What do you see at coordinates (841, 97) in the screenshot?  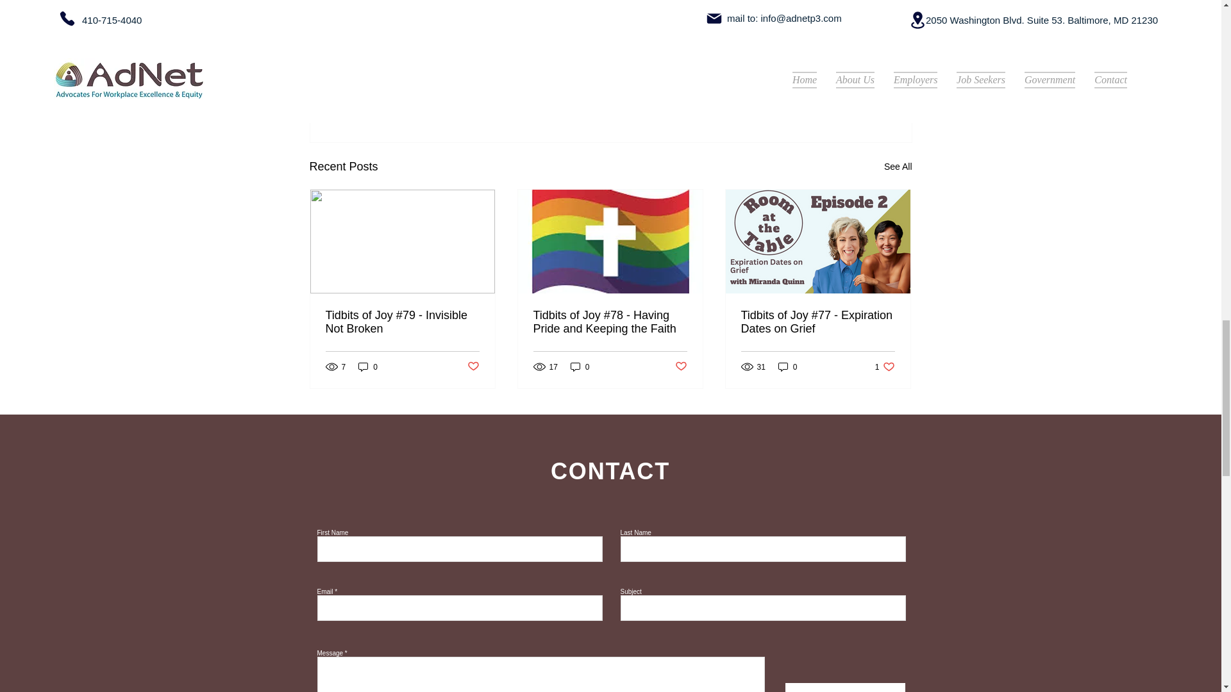 I see `Post not marked as liked` at bounding box center [841, 97].